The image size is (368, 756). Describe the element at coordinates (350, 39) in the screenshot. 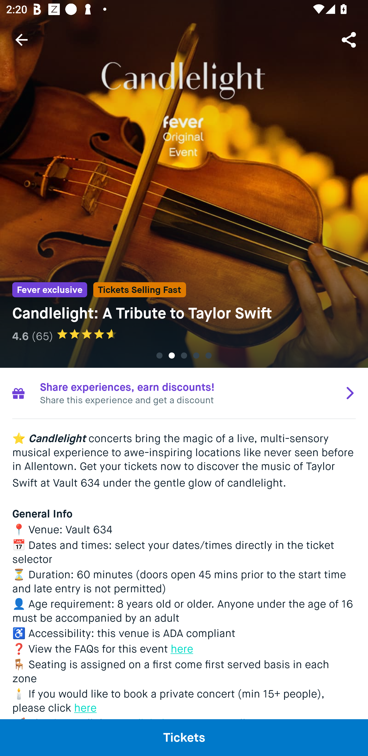

I see `Share` at that location.